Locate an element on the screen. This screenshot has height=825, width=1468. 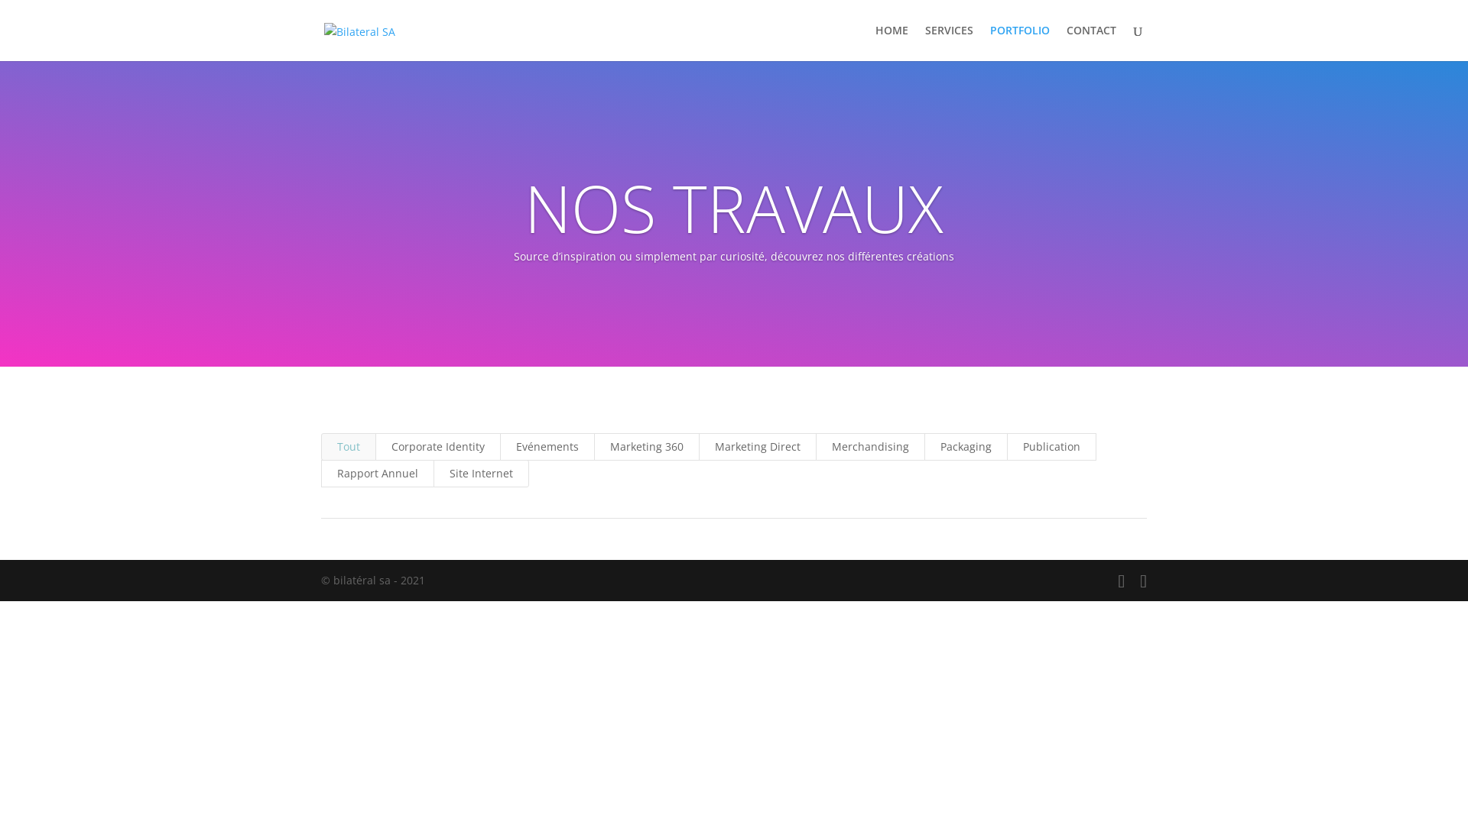
CONTACT is located at coordinates (1092, 43).